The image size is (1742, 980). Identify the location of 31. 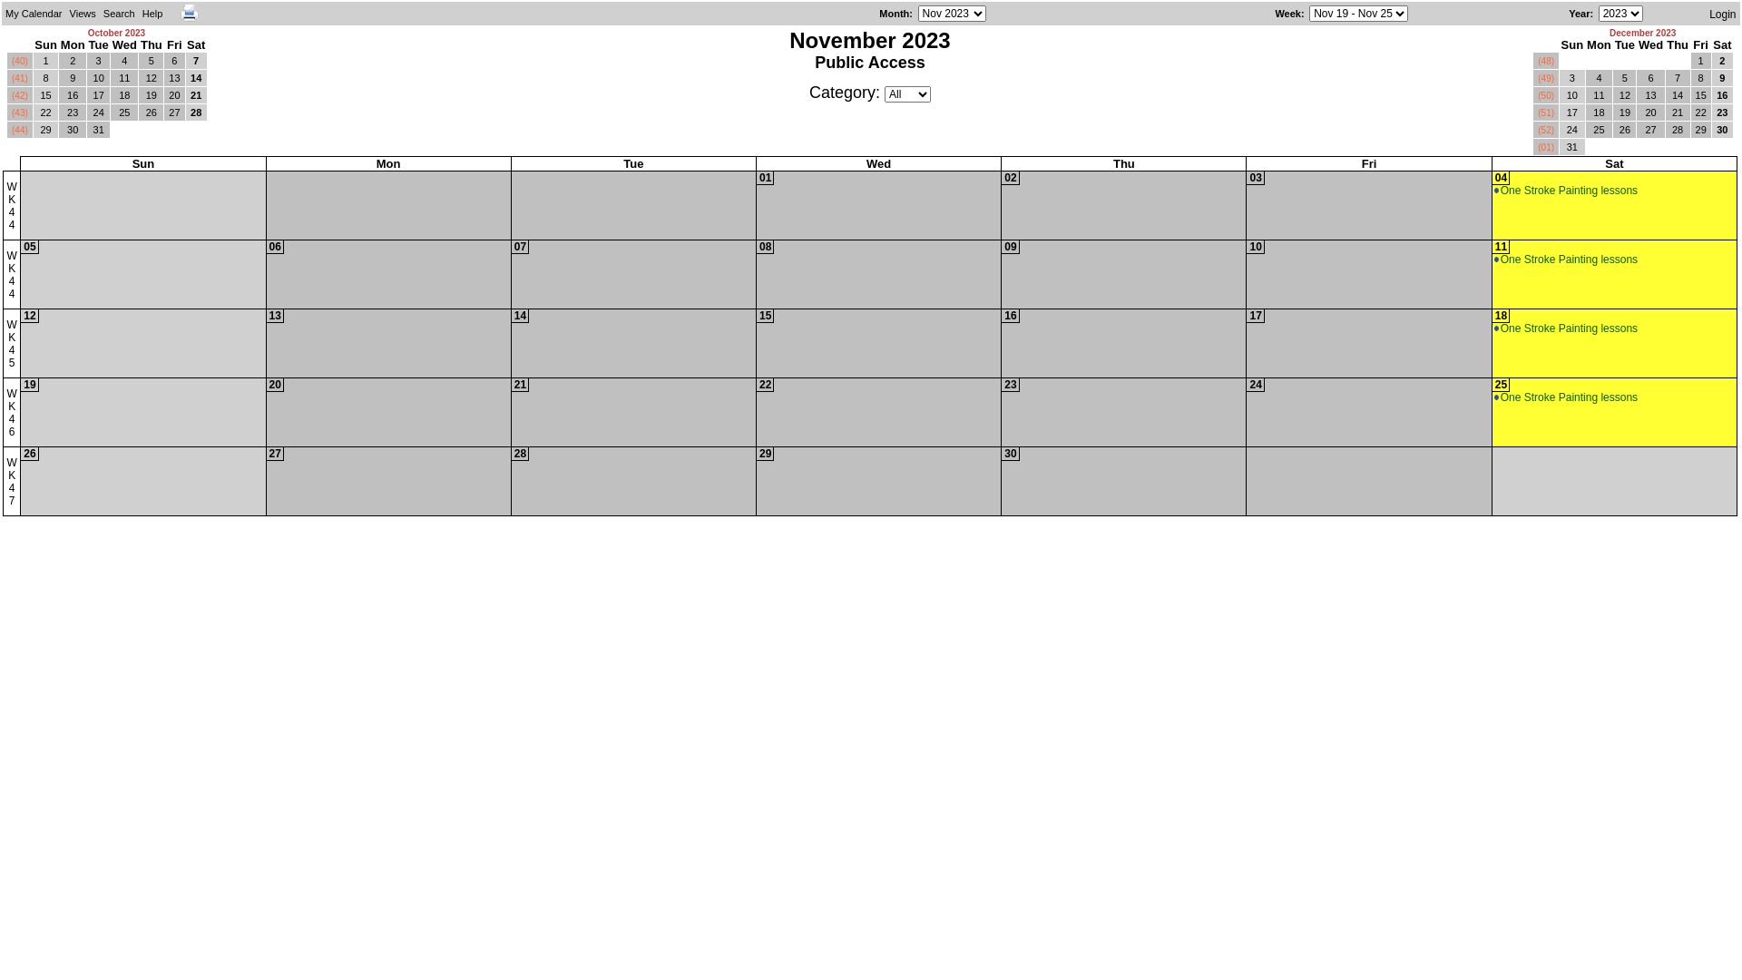
(1572, 147).